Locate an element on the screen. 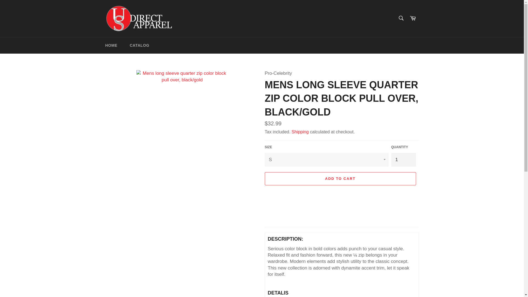  Cart is located at coordinates (413, 18).